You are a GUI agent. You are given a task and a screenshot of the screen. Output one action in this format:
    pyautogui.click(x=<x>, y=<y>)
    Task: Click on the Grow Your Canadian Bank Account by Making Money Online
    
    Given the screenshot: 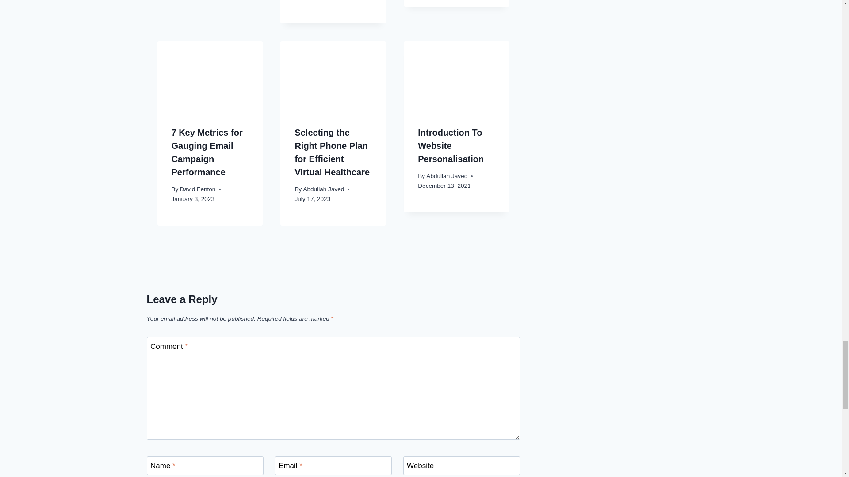 What is the action you would take?
    pyautogui.click(x=456, y=76)
    